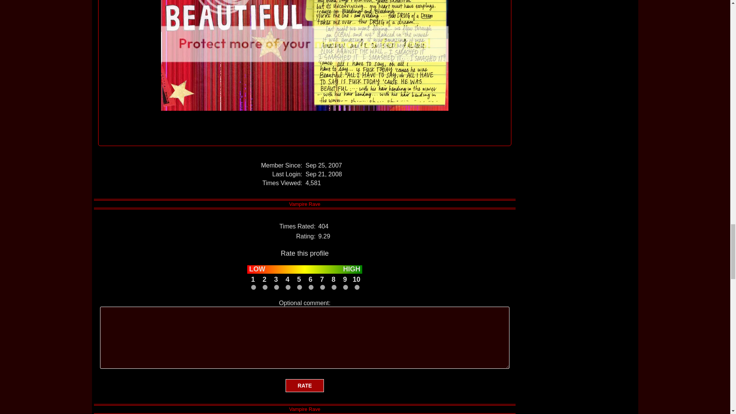  I want to click on  RATE , so click(304, 386).